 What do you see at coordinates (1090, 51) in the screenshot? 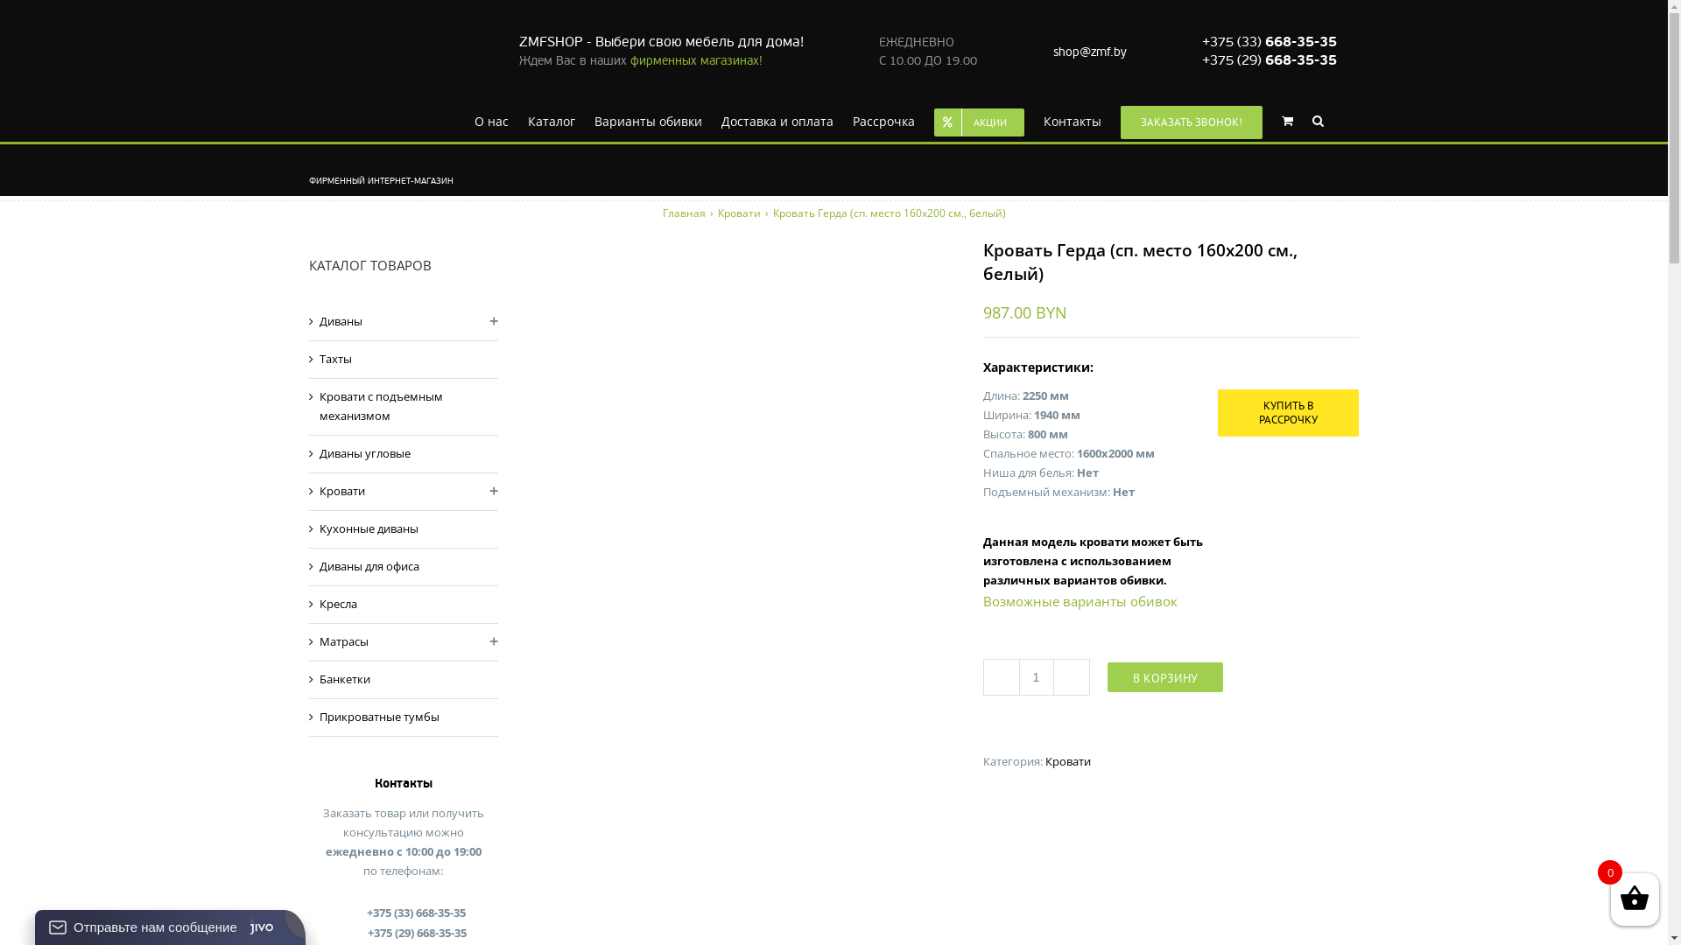
I see `shop@zmf.by` at bounding box center [1090, 51].